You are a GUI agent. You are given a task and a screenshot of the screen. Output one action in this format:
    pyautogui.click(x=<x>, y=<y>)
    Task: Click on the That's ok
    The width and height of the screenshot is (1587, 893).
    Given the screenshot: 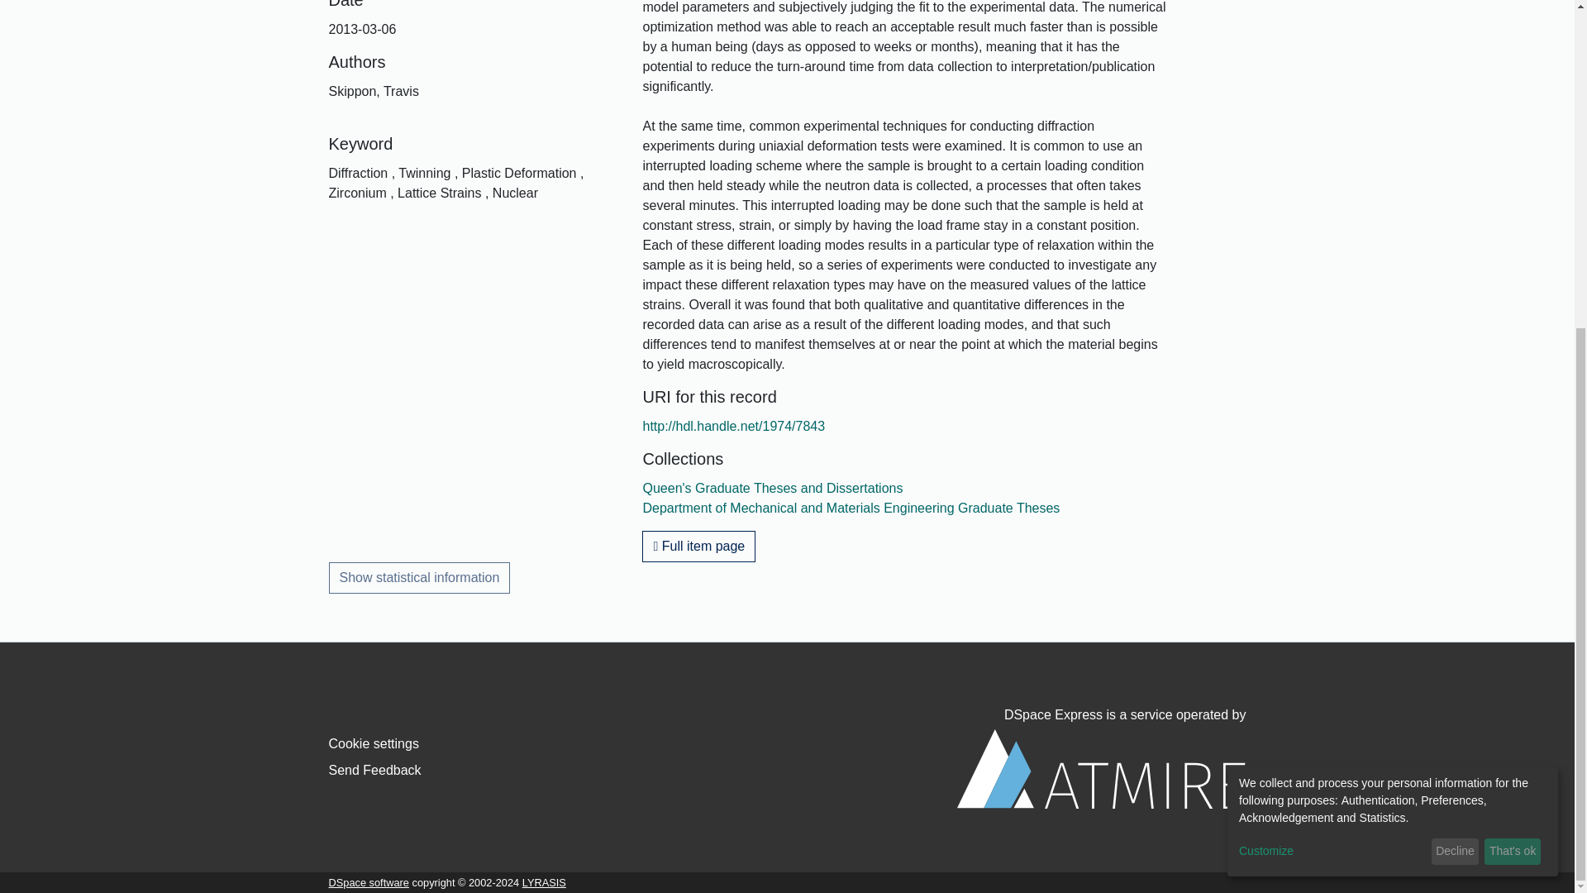 What is the action you would take?
    pyautogui.click(x=1513, y=341)
    